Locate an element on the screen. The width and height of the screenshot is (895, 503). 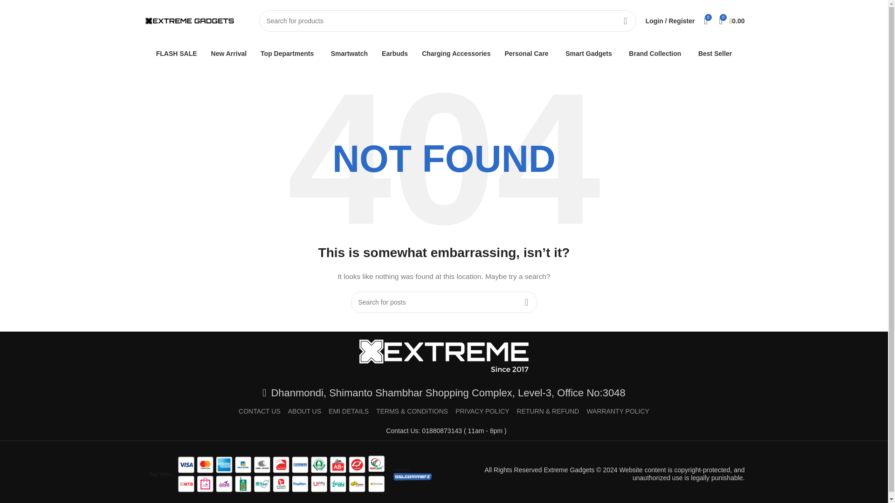
FLASH SALE is located at coordinates (176, 54).